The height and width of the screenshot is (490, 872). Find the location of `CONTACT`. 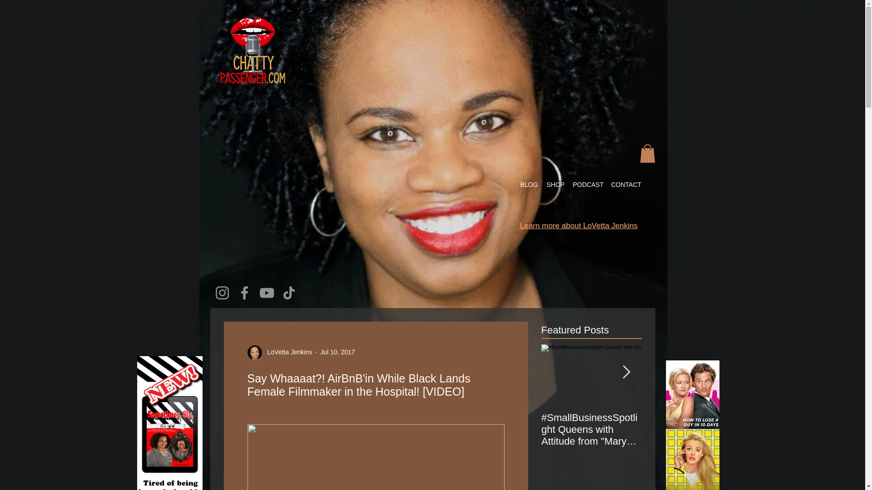

CONTACT is located at coordinates (626, 185).